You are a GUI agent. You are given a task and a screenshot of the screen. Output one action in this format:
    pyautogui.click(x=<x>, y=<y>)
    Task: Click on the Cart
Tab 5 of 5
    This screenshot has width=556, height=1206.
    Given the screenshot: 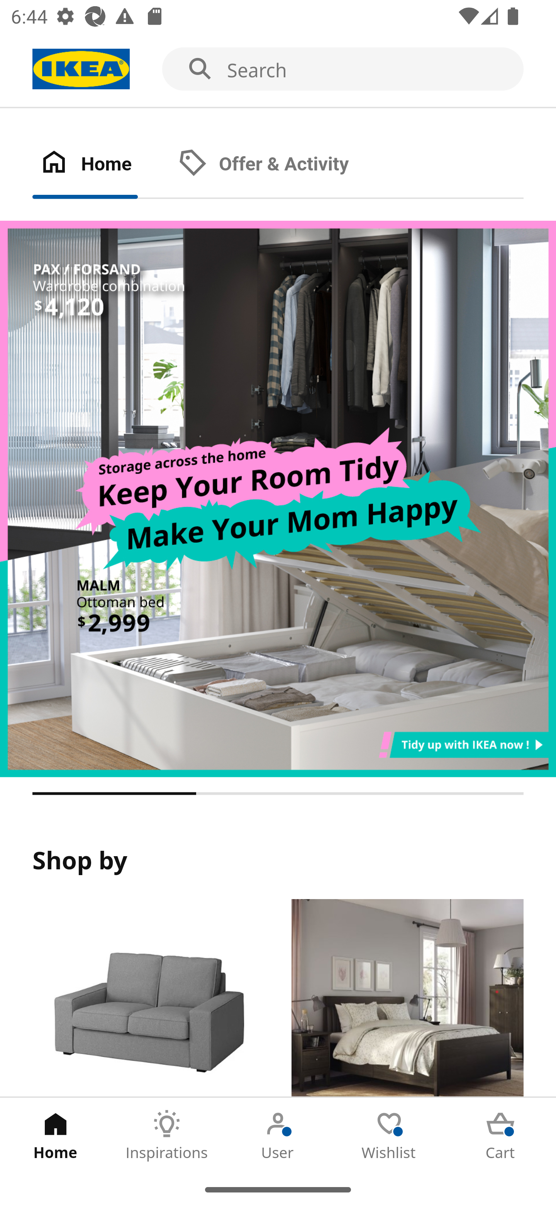 What is the action you would take?
    pyautogui.click(x=500, y=1135)
    